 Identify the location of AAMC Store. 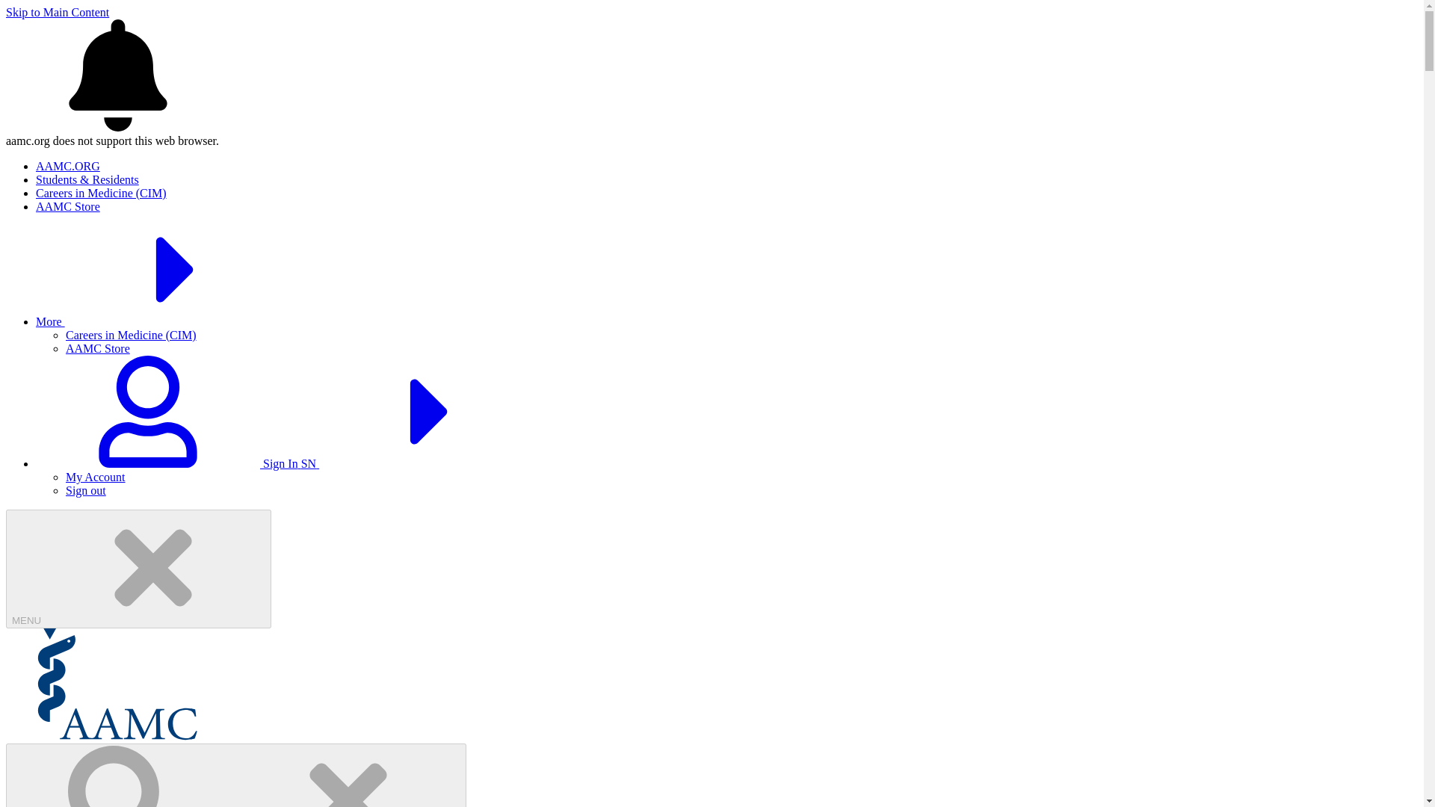
(68, 206).